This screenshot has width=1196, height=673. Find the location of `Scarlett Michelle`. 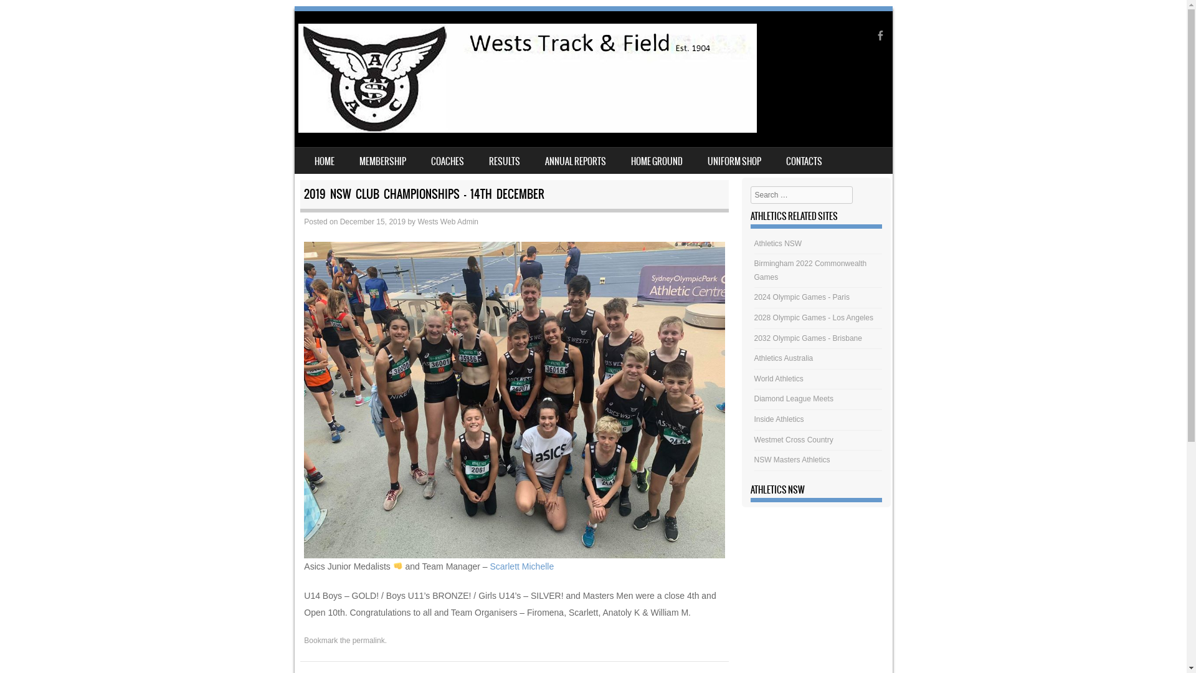

Scarlett Michelle is located at coordinates (522, 566).